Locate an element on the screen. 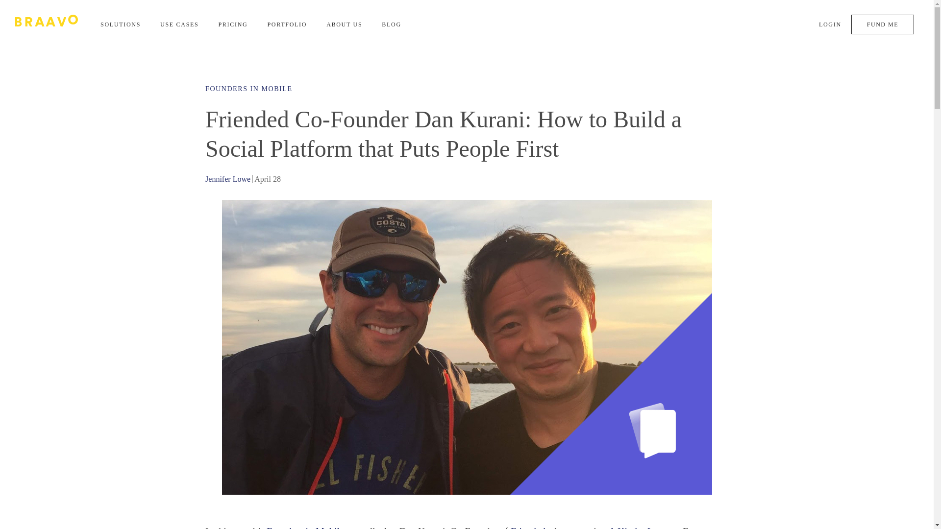  USE CASES is located at coordinates (179, 24).